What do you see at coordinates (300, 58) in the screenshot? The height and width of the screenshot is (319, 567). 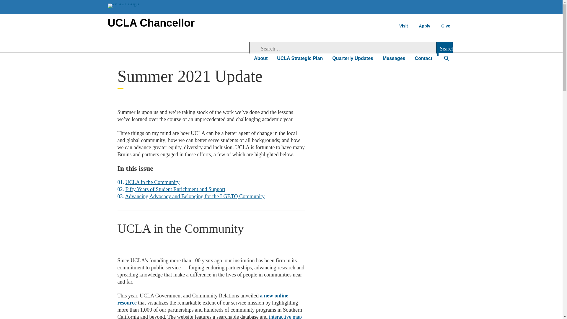 I see `UCLA Strategic Plan` at bounding box center [300, 58].